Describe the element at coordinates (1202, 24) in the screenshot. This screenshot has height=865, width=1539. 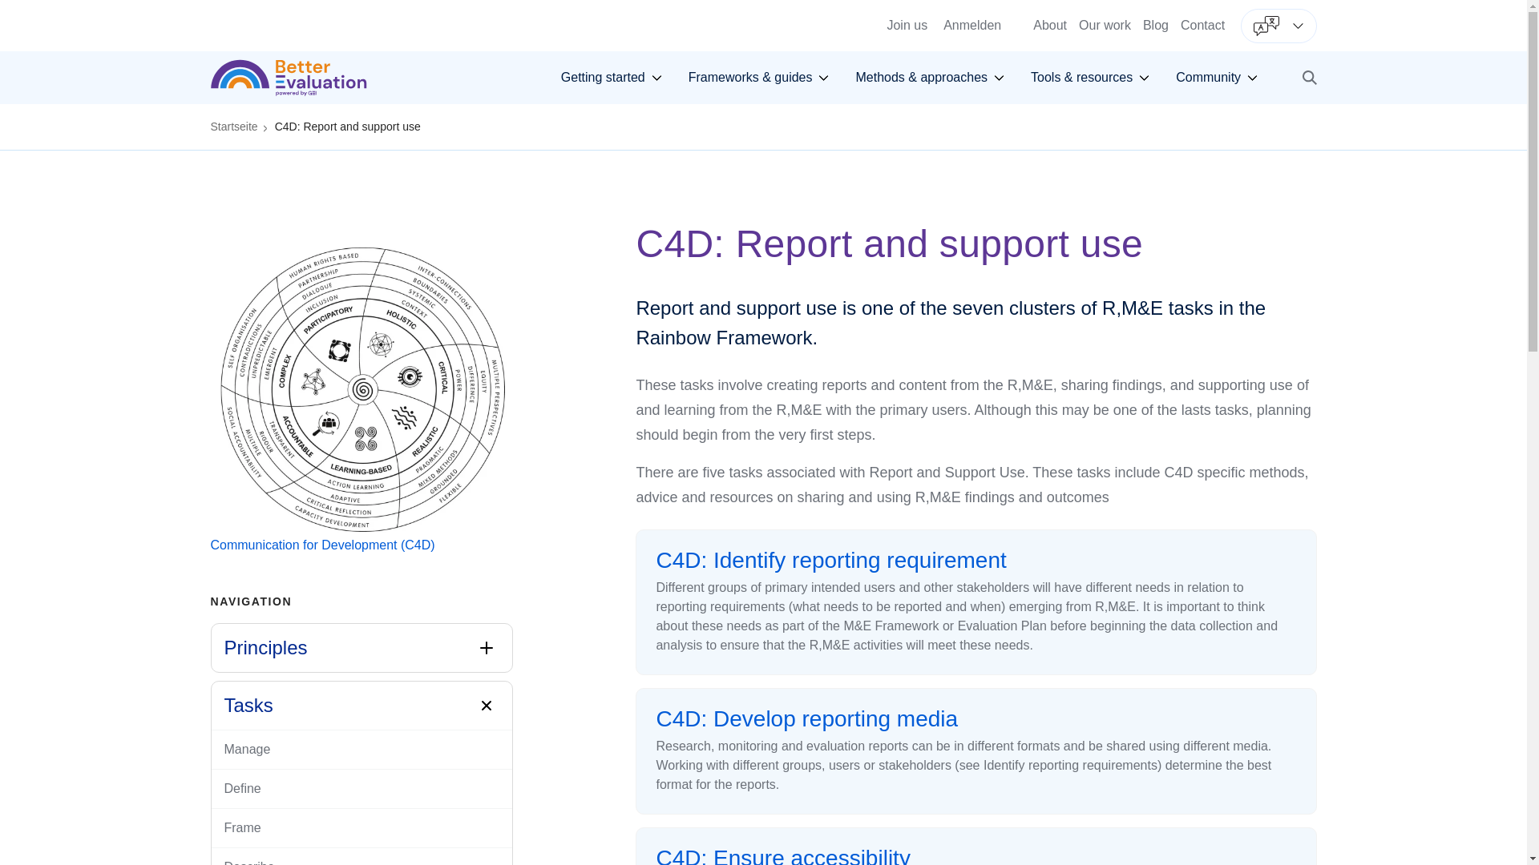
I see `Blog` at that location.